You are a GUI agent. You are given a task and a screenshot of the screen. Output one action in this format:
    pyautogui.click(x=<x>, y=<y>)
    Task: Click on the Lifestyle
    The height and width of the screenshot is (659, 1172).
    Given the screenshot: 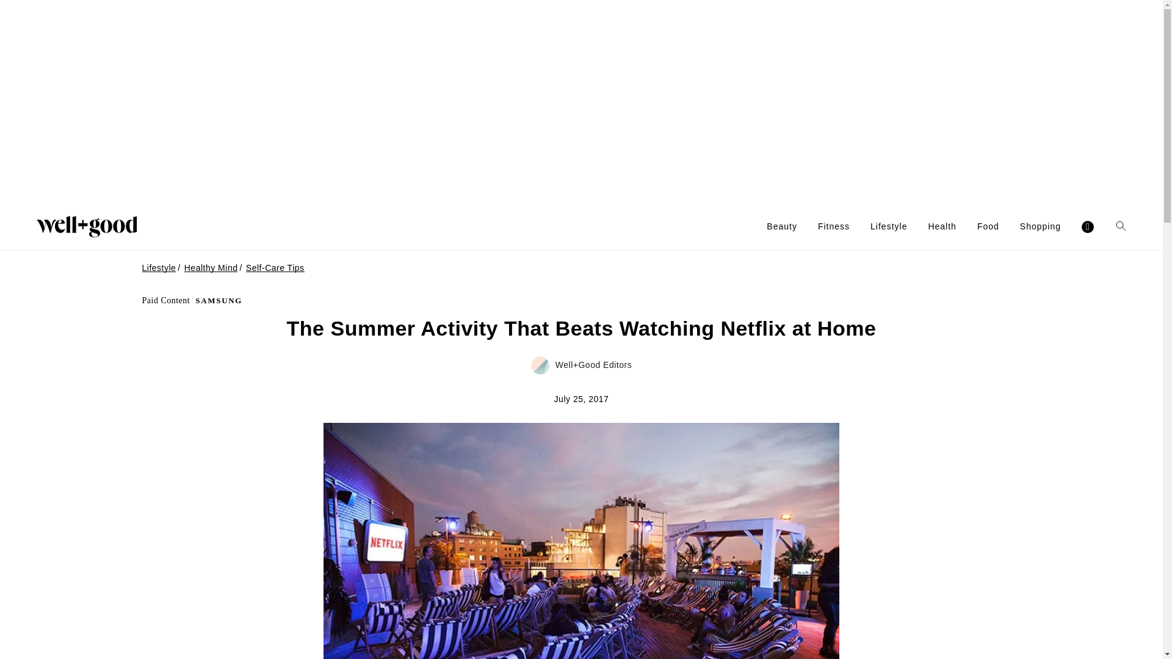 What is the action you would take?
    pyautogui.click(x=889, y=226)
    